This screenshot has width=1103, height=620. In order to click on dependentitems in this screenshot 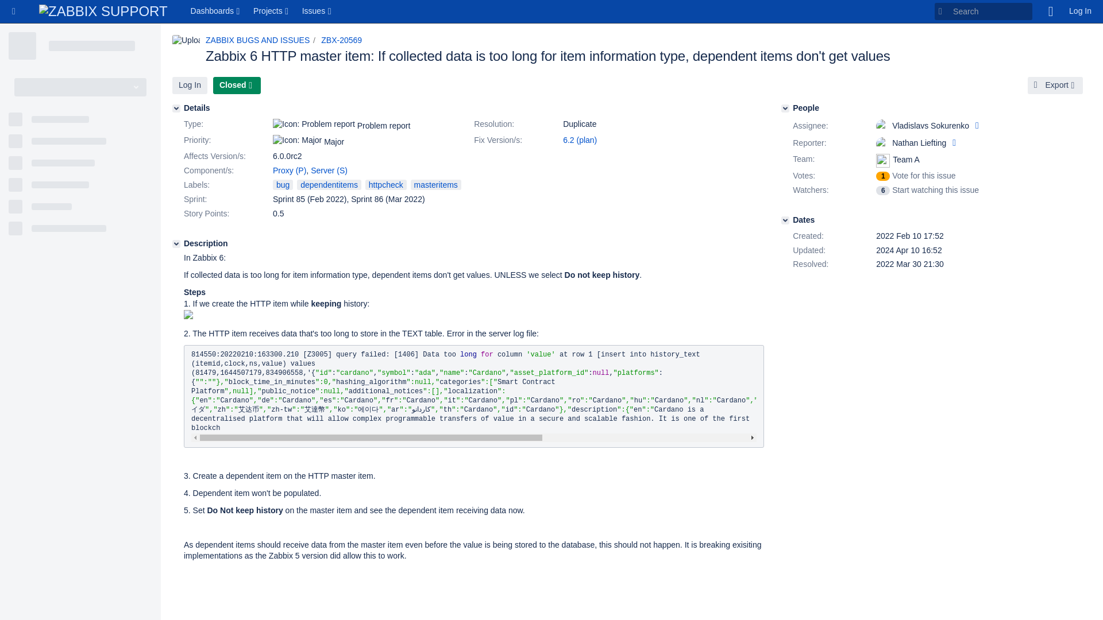, I will do `click(329, 185)`.